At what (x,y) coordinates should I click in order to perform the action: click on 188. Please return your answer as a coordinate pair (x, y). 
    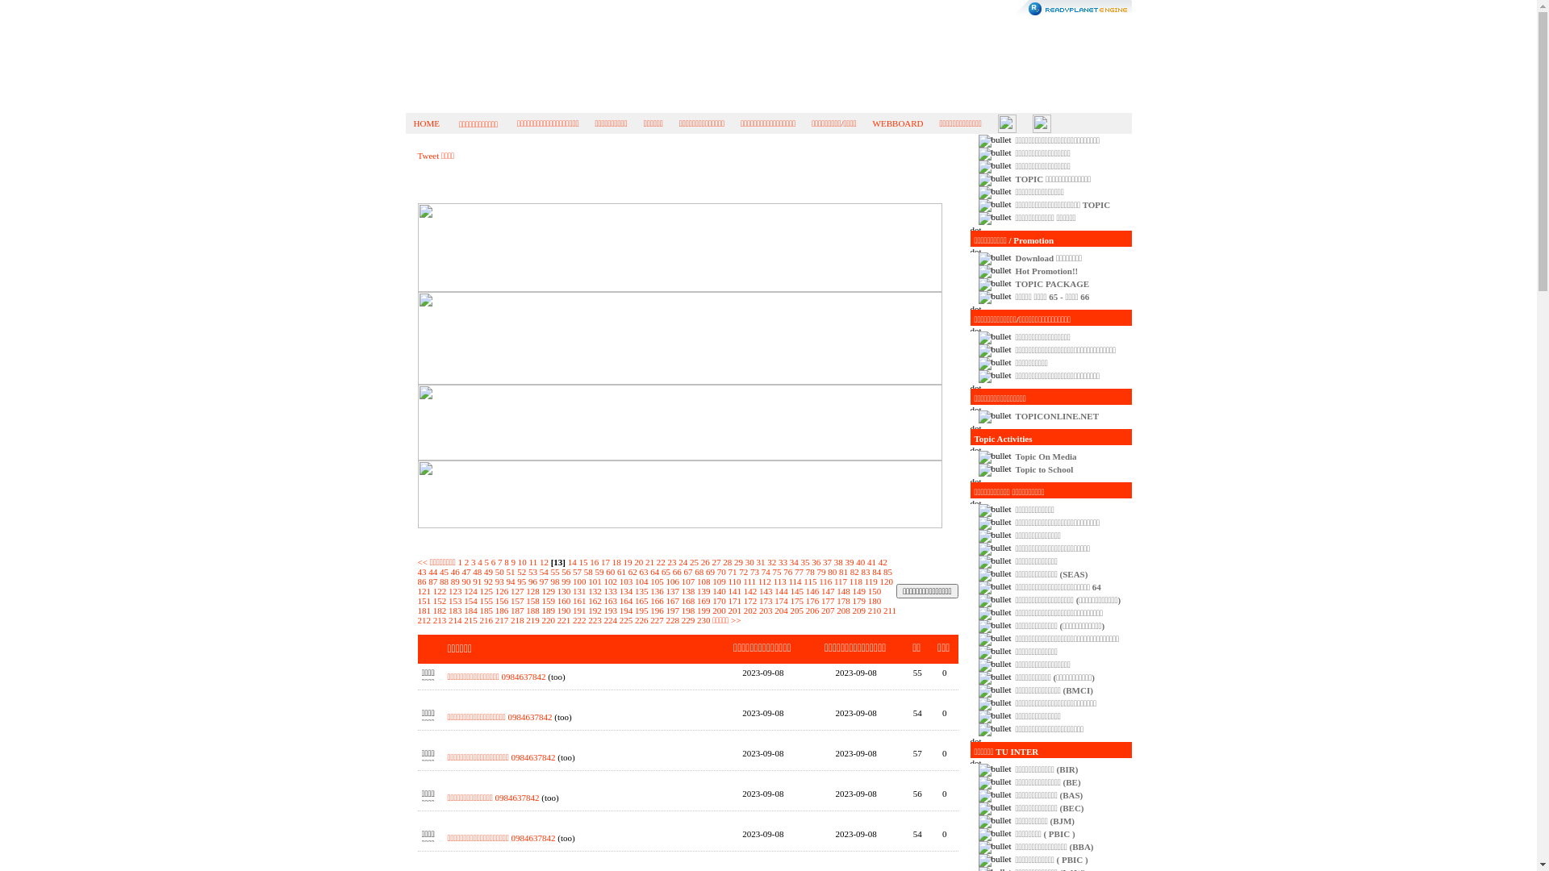
    Looking at the image, I should click on (532, 611).